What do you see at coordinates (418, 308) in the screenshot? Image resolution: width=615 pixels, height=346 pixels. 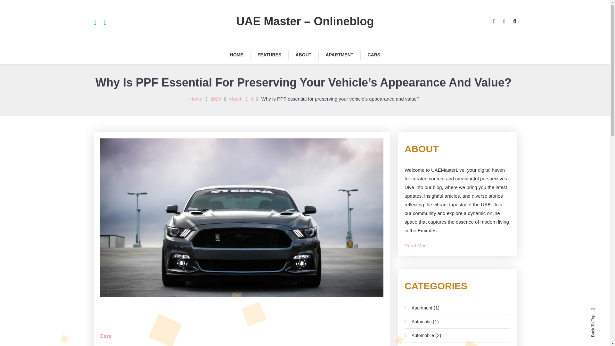 I see `Apartment` at bounding box center [418, 308].